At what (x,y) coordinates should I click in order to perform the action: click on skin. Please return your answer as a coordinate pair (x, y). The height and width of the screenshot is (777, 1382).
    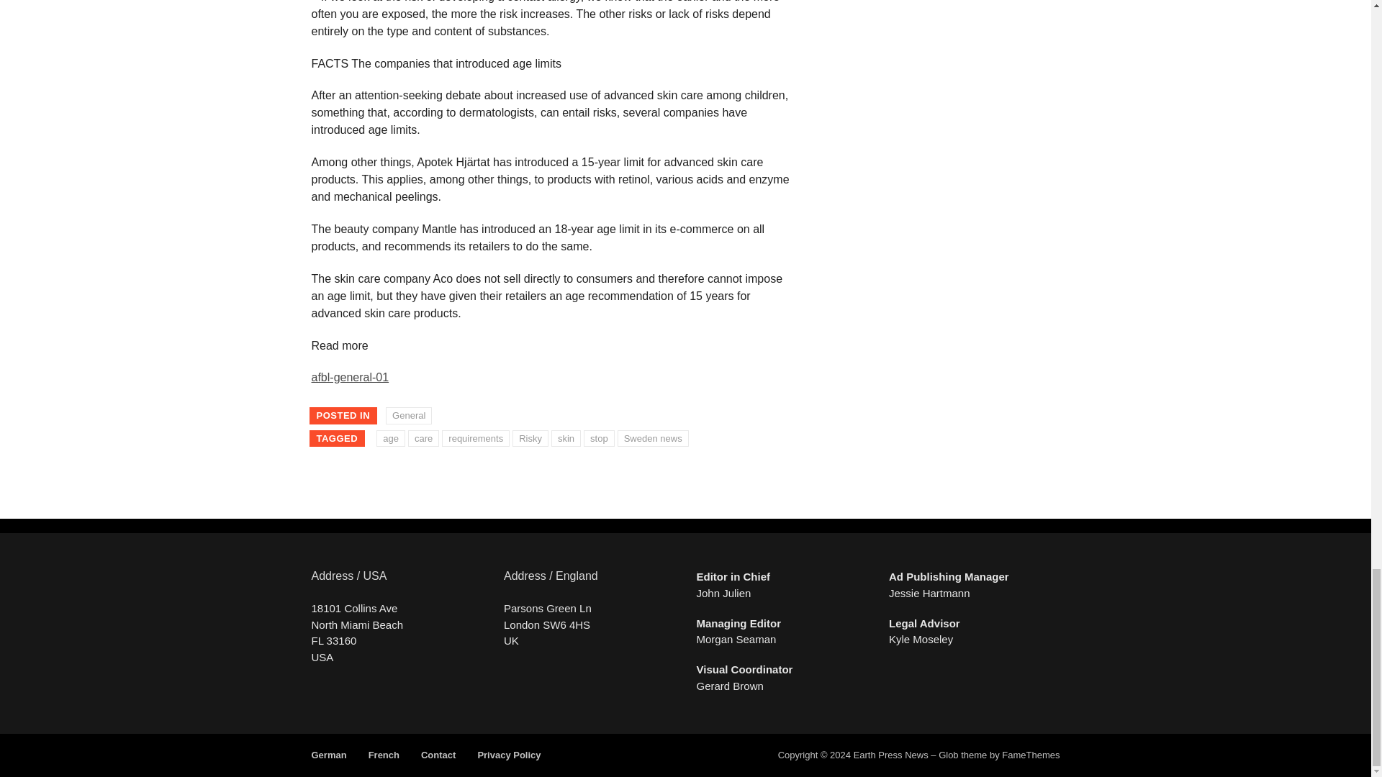
    Looking at the image, I should click on (566, 439).